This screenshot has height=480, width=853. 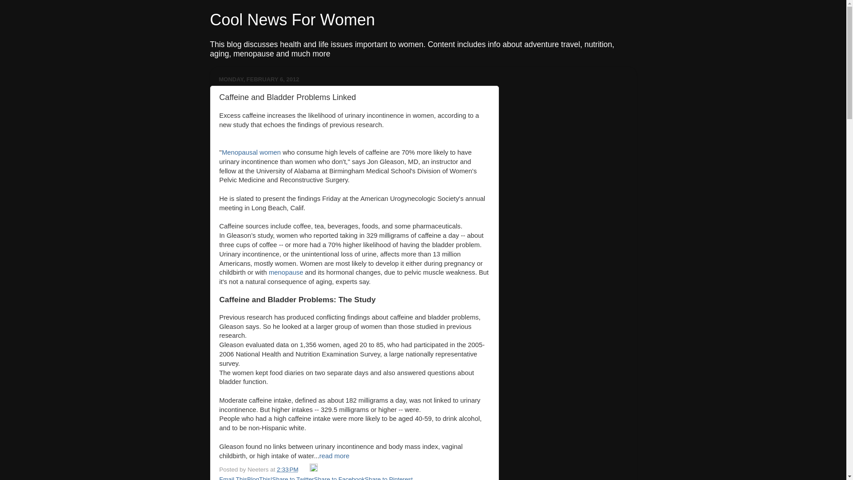 What do you see at coordinates (389, 478) in the screenshot?
I see `Share to Pinterest` at bounding box center [389, 478].